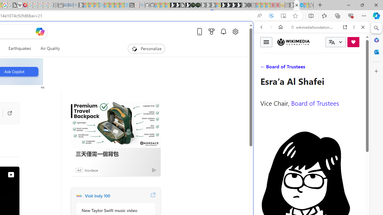  What do you see at coordinates (301, 5) in the screenshot?
I see `Services - Maintenance | Sky Blue Bikes - Sky Blue Bikes` at bounding box center [301, 5].